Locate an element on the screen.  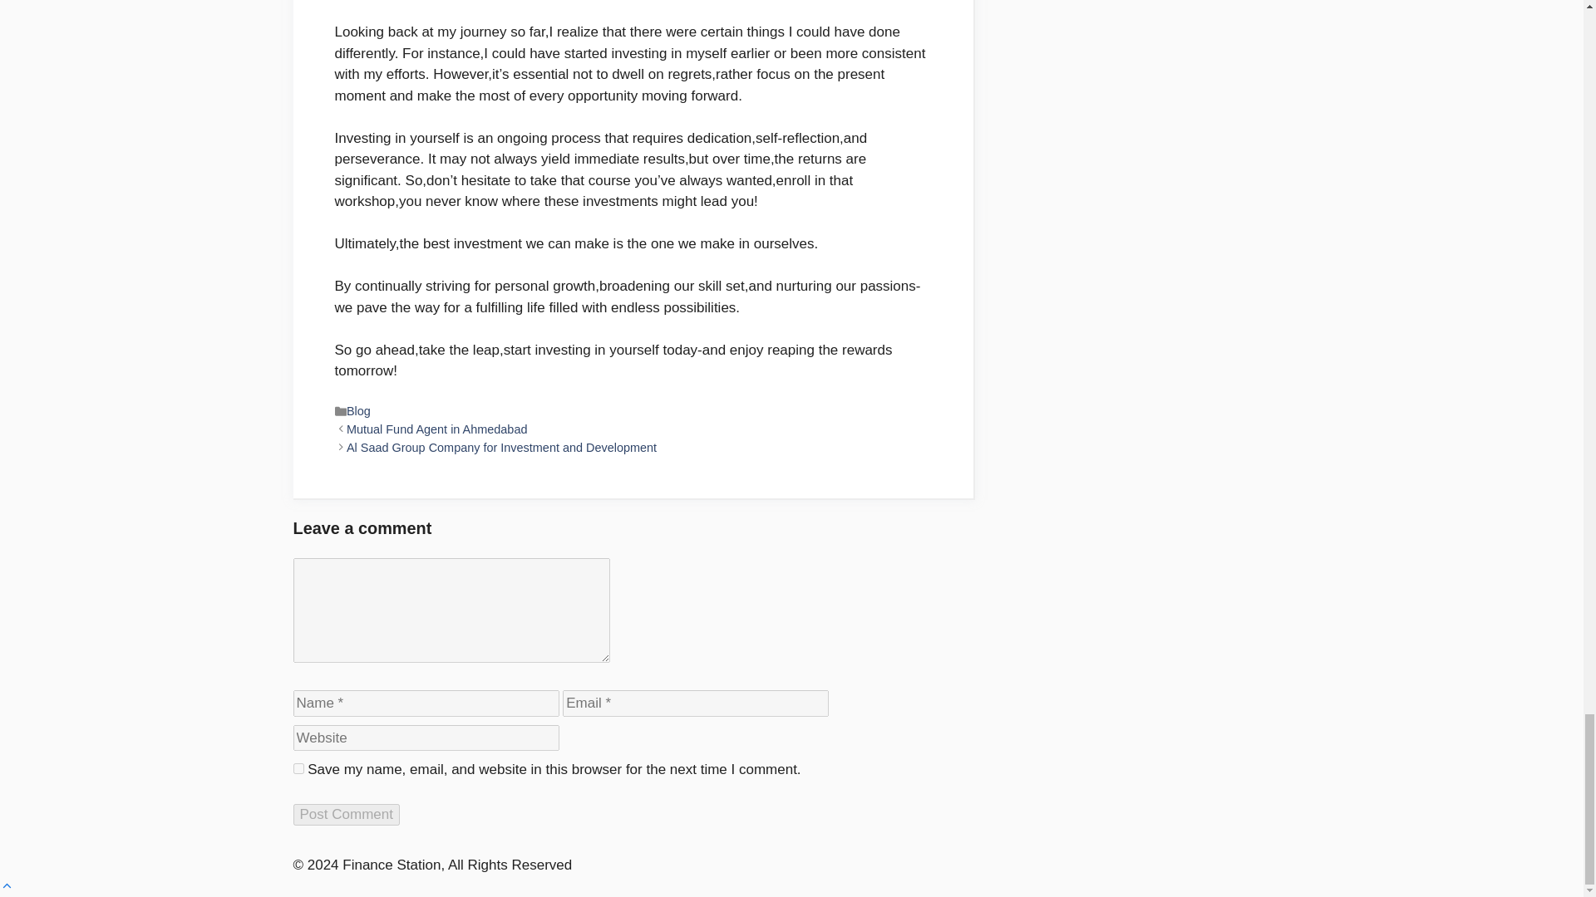
Al Saad Group Company for Investment and Development is located at coordinates (500, 447).